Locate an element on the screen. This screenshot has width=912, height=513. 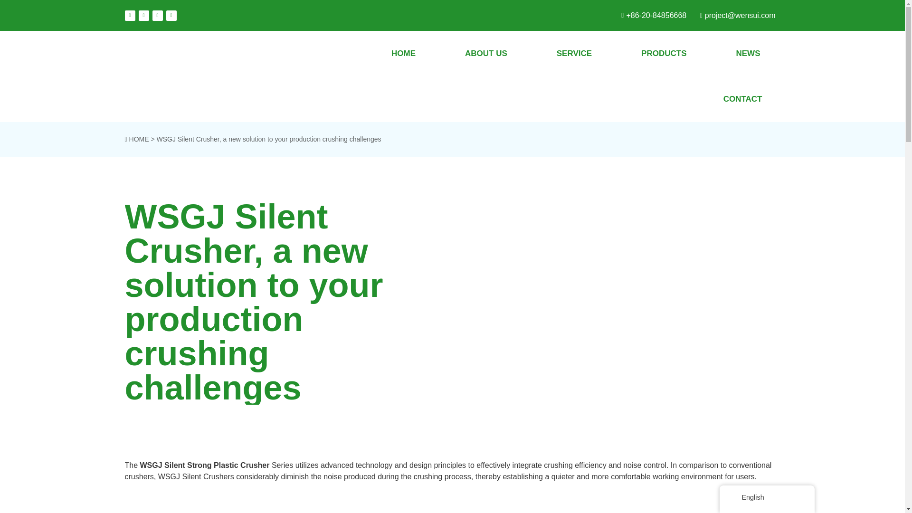
ABOUT US is located at coordinates (486, 53).